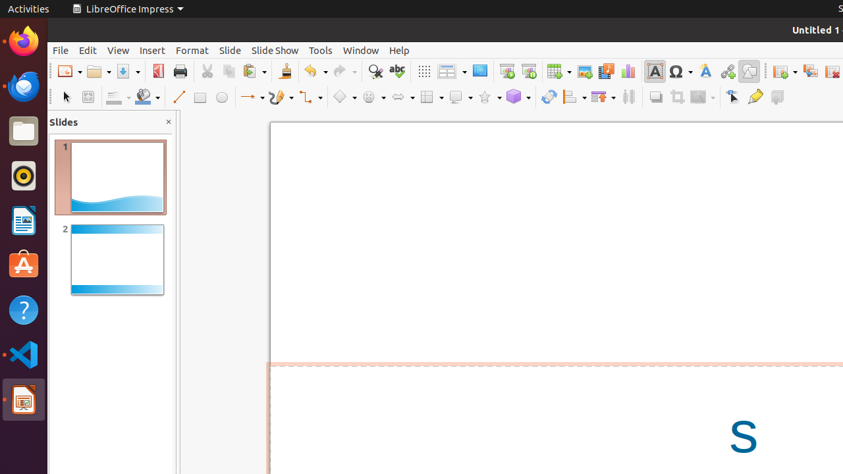  I want to click on LibreOffice Impress, so click(128, 9).